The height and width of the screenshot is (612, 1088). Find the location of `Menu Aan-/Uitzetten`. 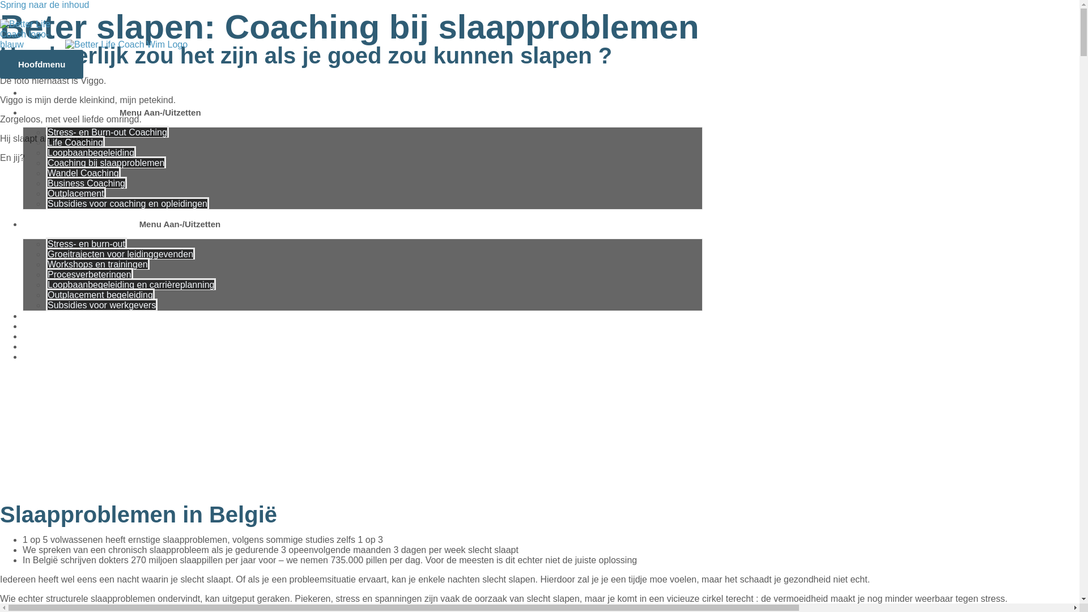

Menu Aan-/Uitzetten is located at coordinates (160, 112).